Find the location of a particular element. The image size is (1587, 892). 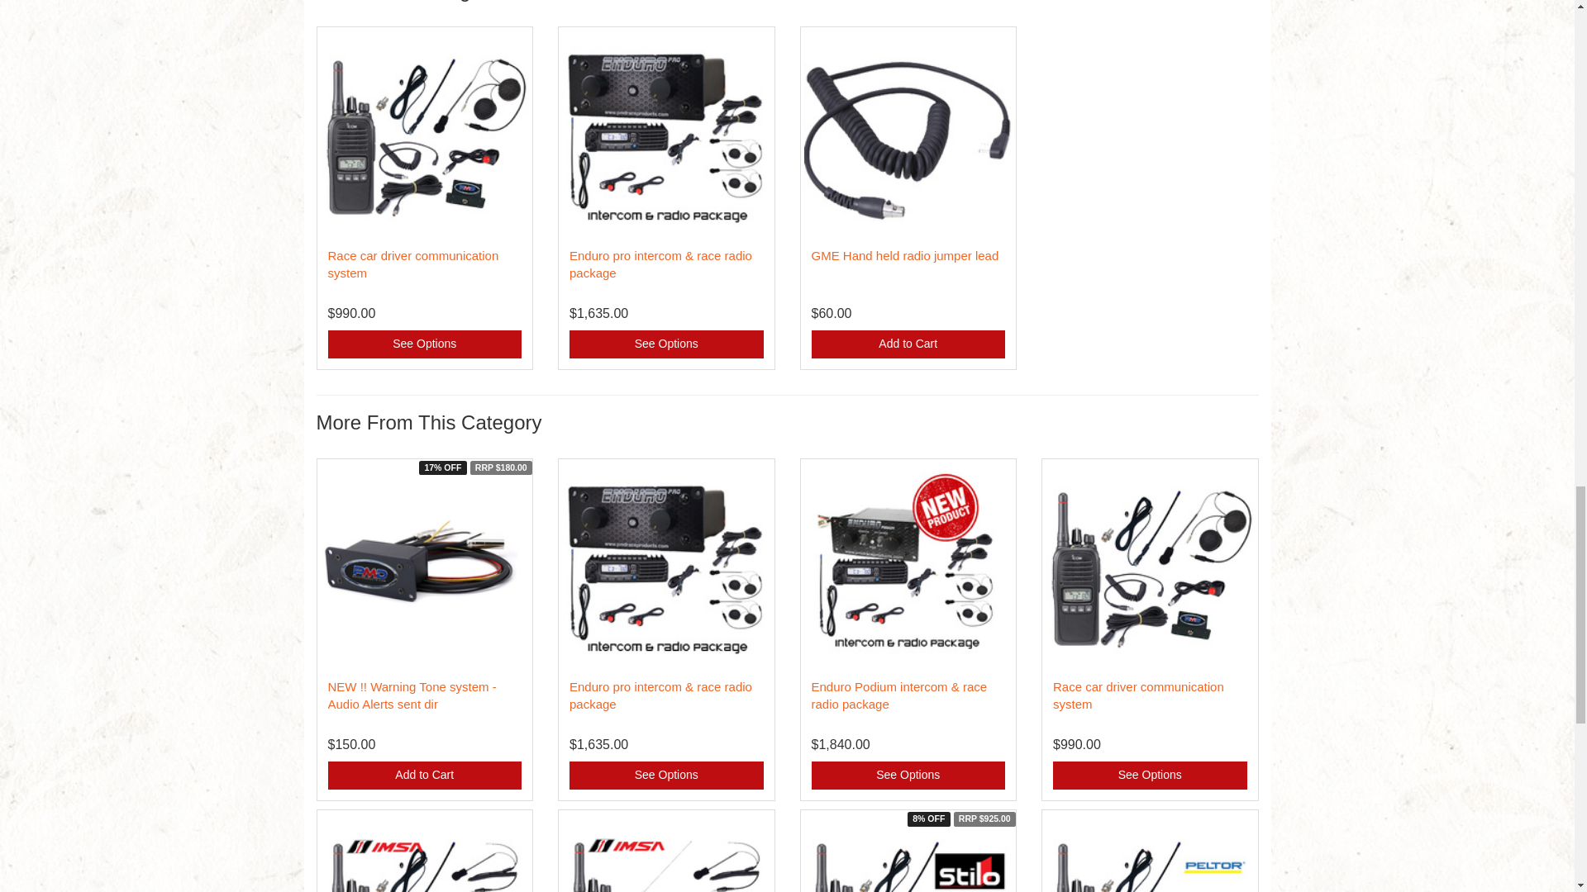

NEW !! Warning Tone system - Audio Alerts sent dir is located at coordinates (411, 695).